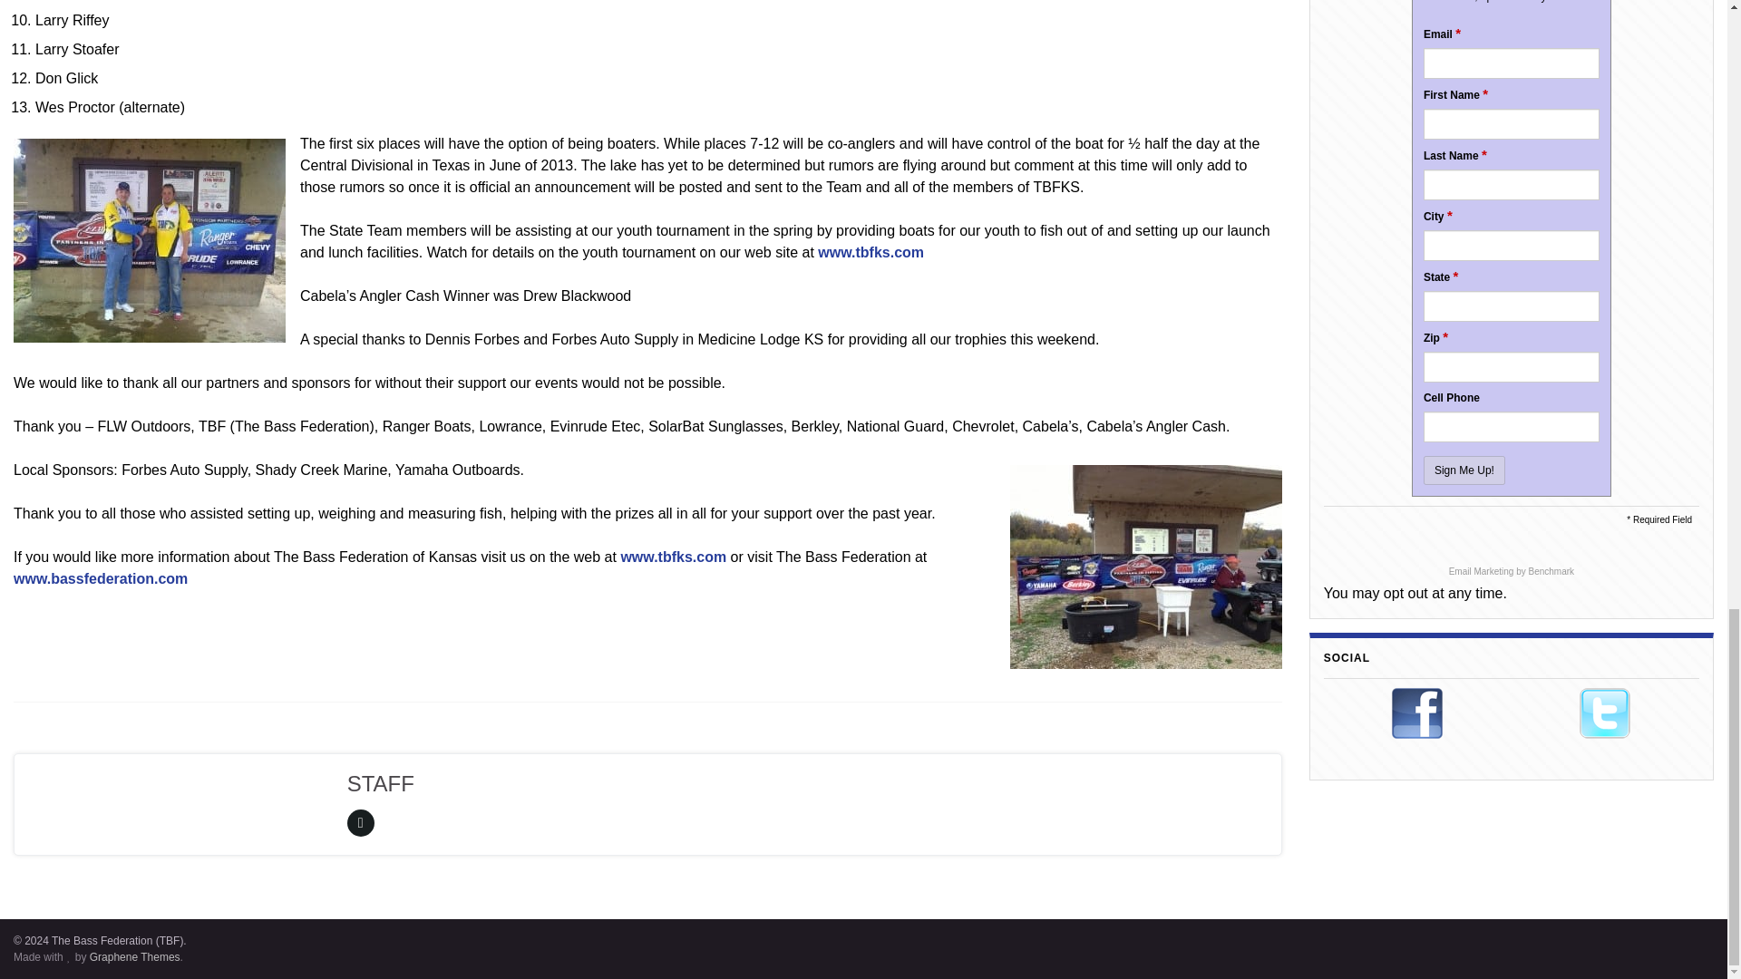 The height and width of the screenshot is (979, 1741). I want to click on Cabelas Angler Cash, so click(149, 241).